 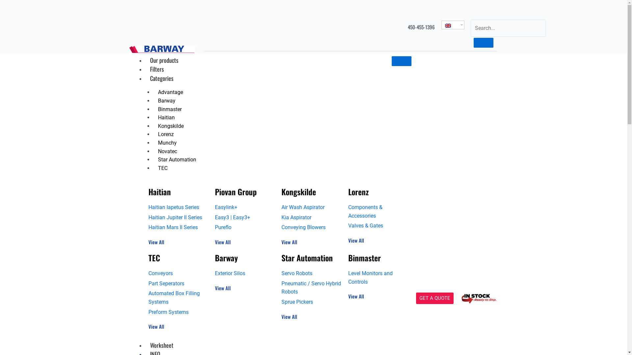 What do you see at coordinates (178, 218) in the screenshot?
I see `Haitian Jupiter II Series` at bounding box center [178, 218].